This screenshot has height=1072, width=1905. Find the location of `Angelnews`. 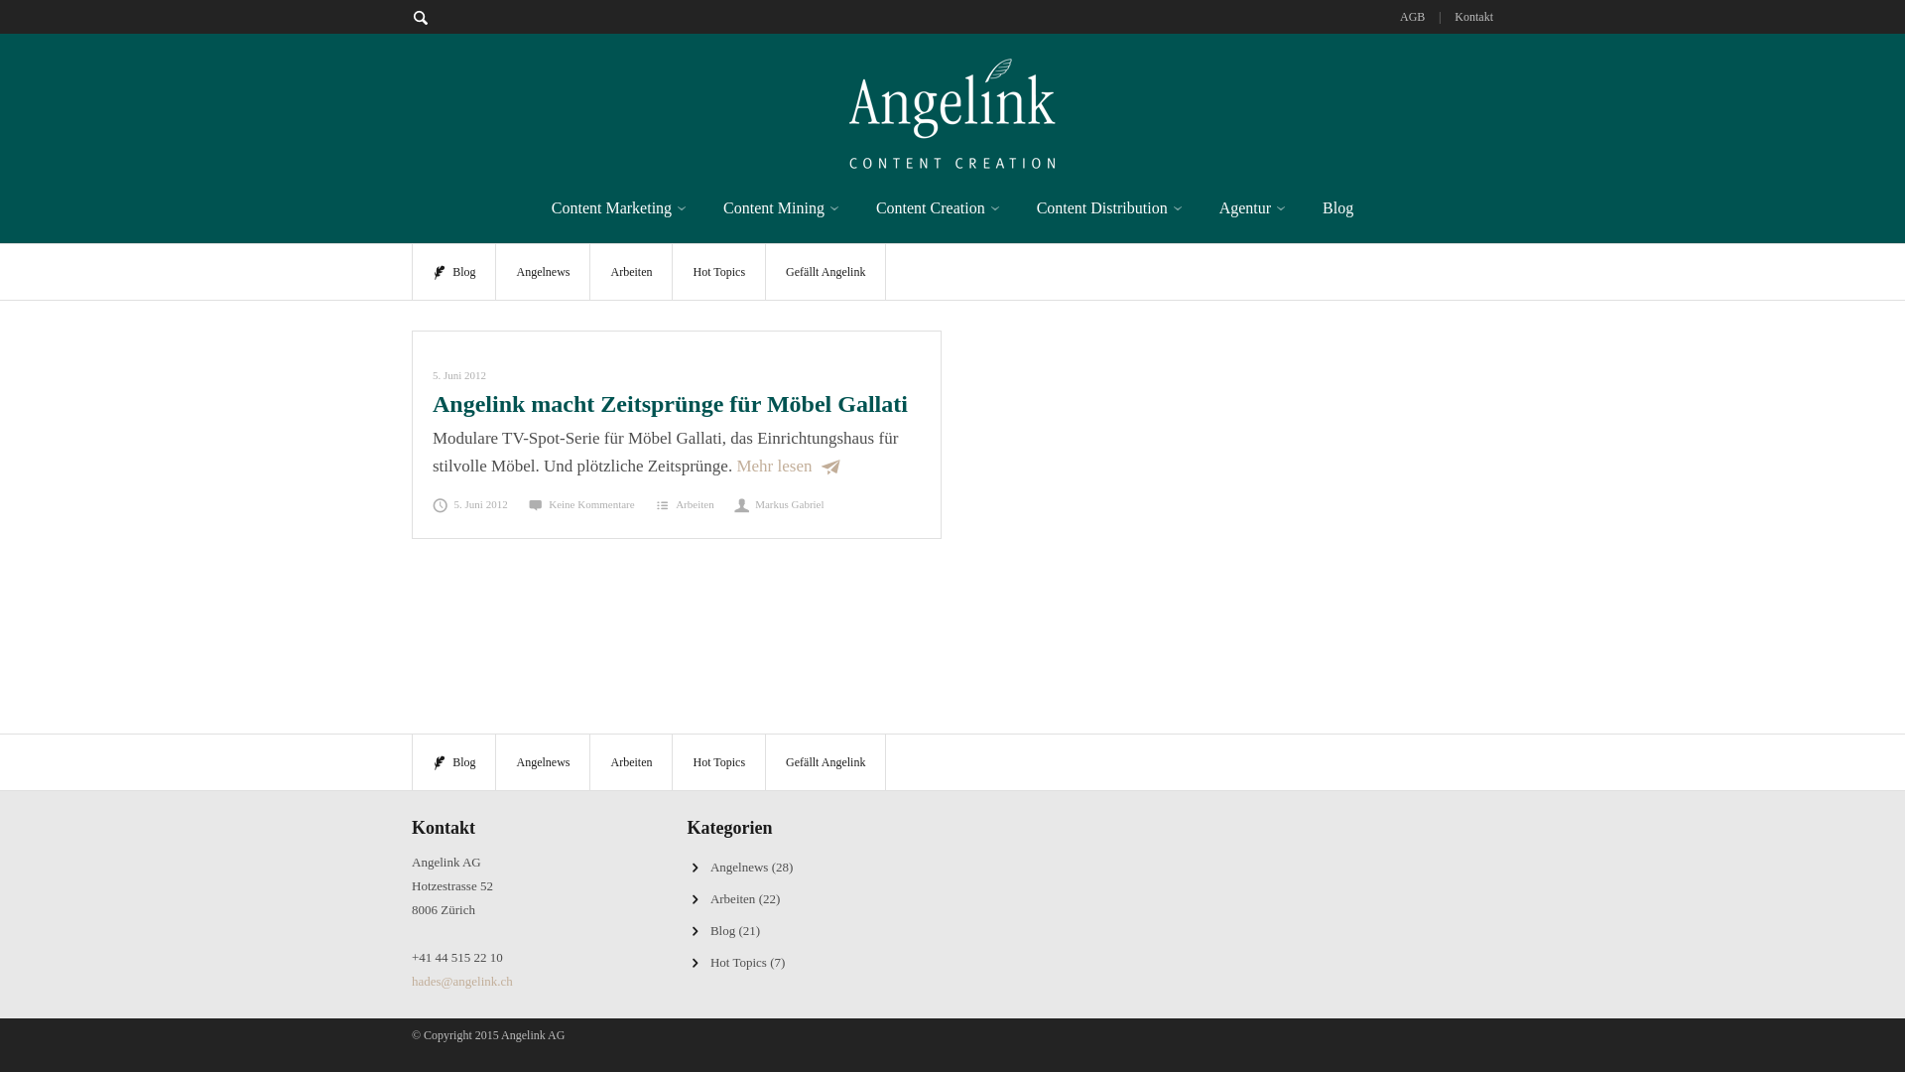

Angelnews is located at coordinates (542, 762).